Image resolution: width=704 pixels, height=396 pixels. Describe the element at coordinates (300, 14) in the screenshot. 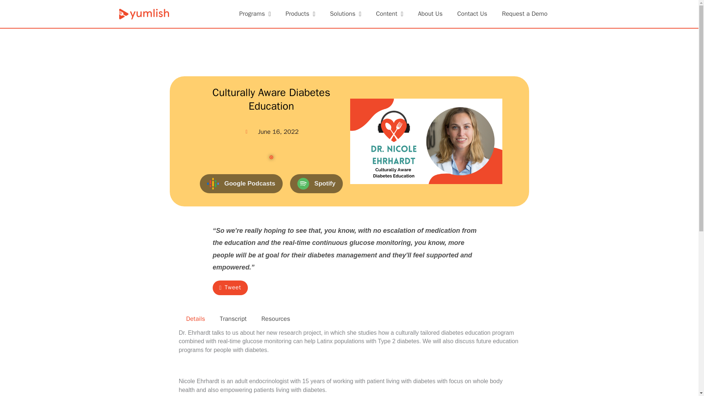

I see `Products` at that location.